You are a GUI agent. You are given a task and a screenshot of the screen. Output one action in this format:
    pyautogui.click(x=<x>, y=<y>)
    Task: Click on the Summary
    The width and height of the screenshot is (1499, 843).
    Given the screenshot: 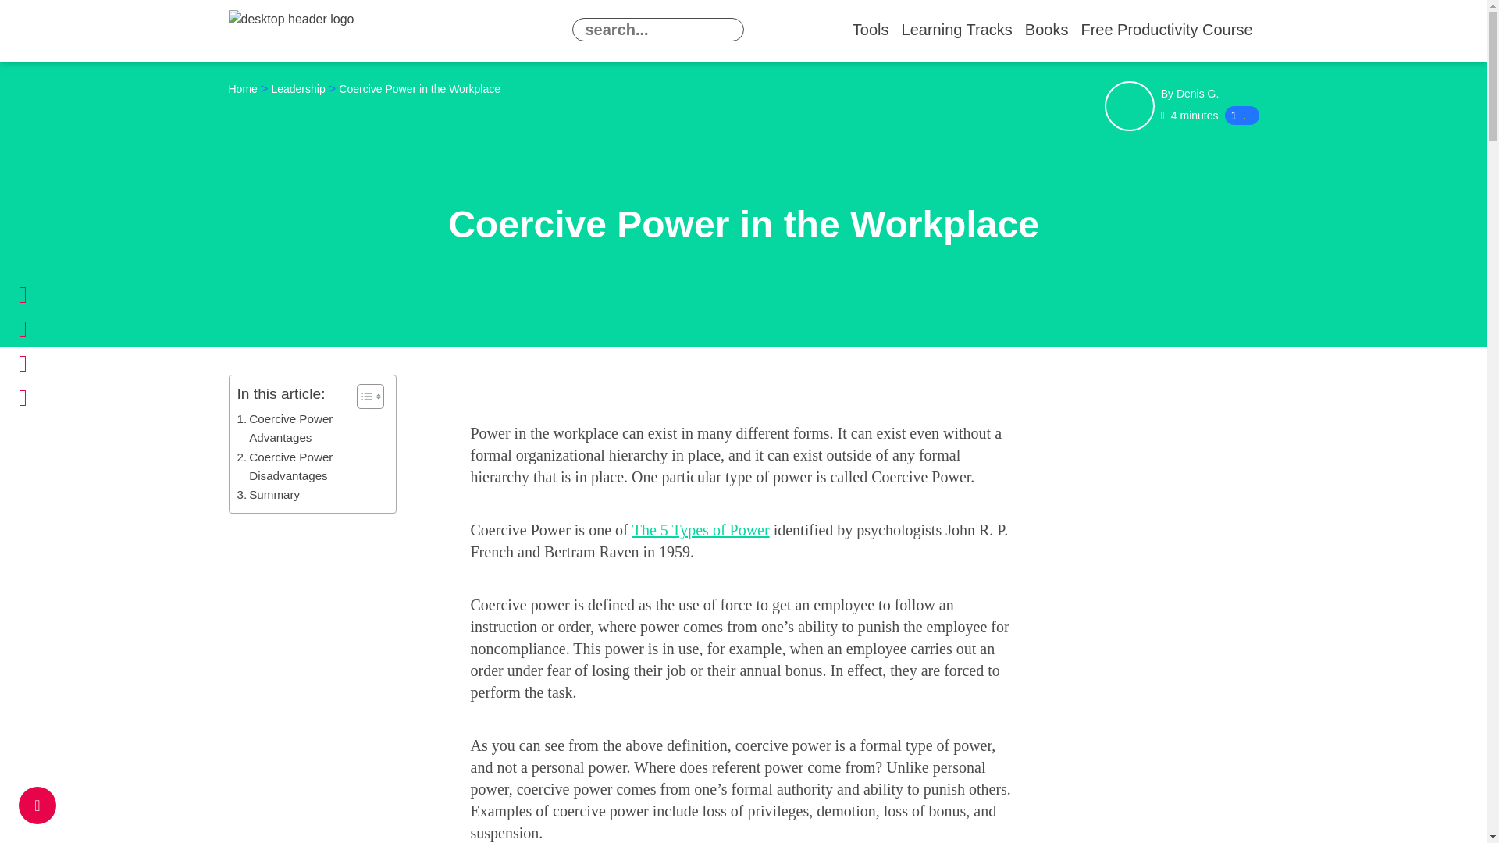 What is the action you would take?
    pyautogui.click(x=269, y=495)
    